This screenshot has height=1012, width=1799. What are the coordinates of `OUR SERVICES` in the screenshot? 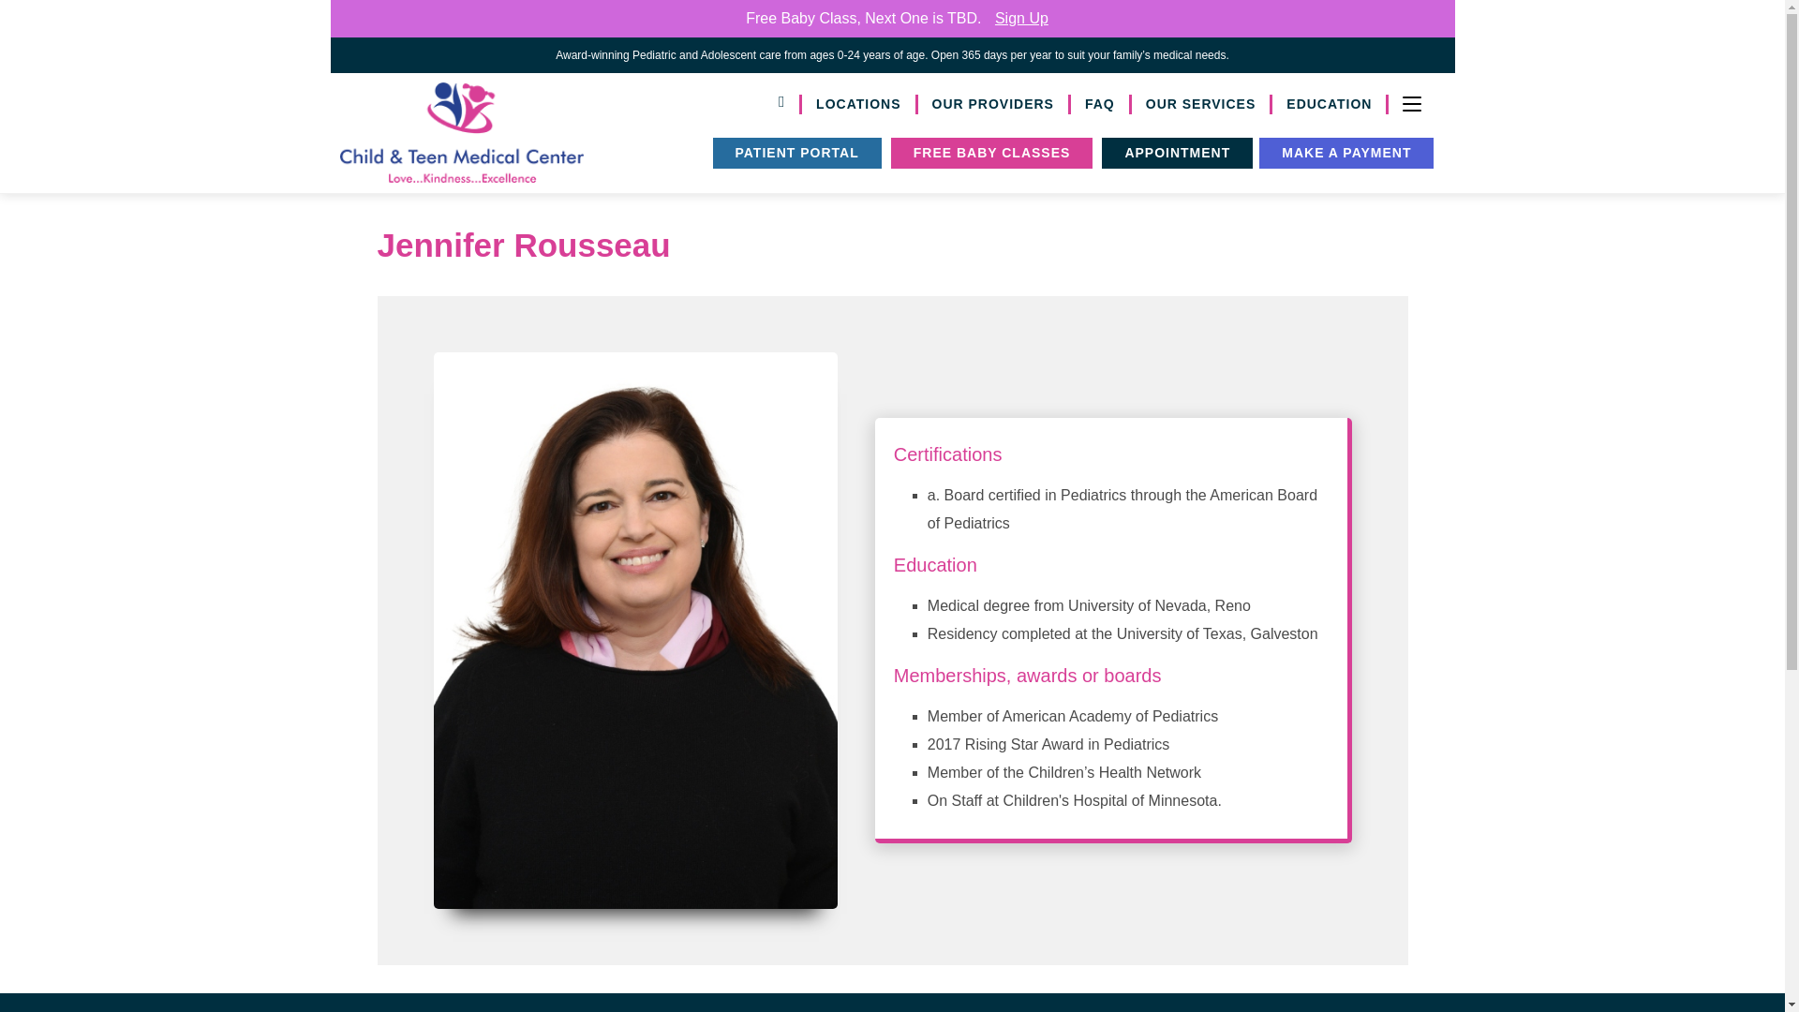 It's located at (1202, 105).